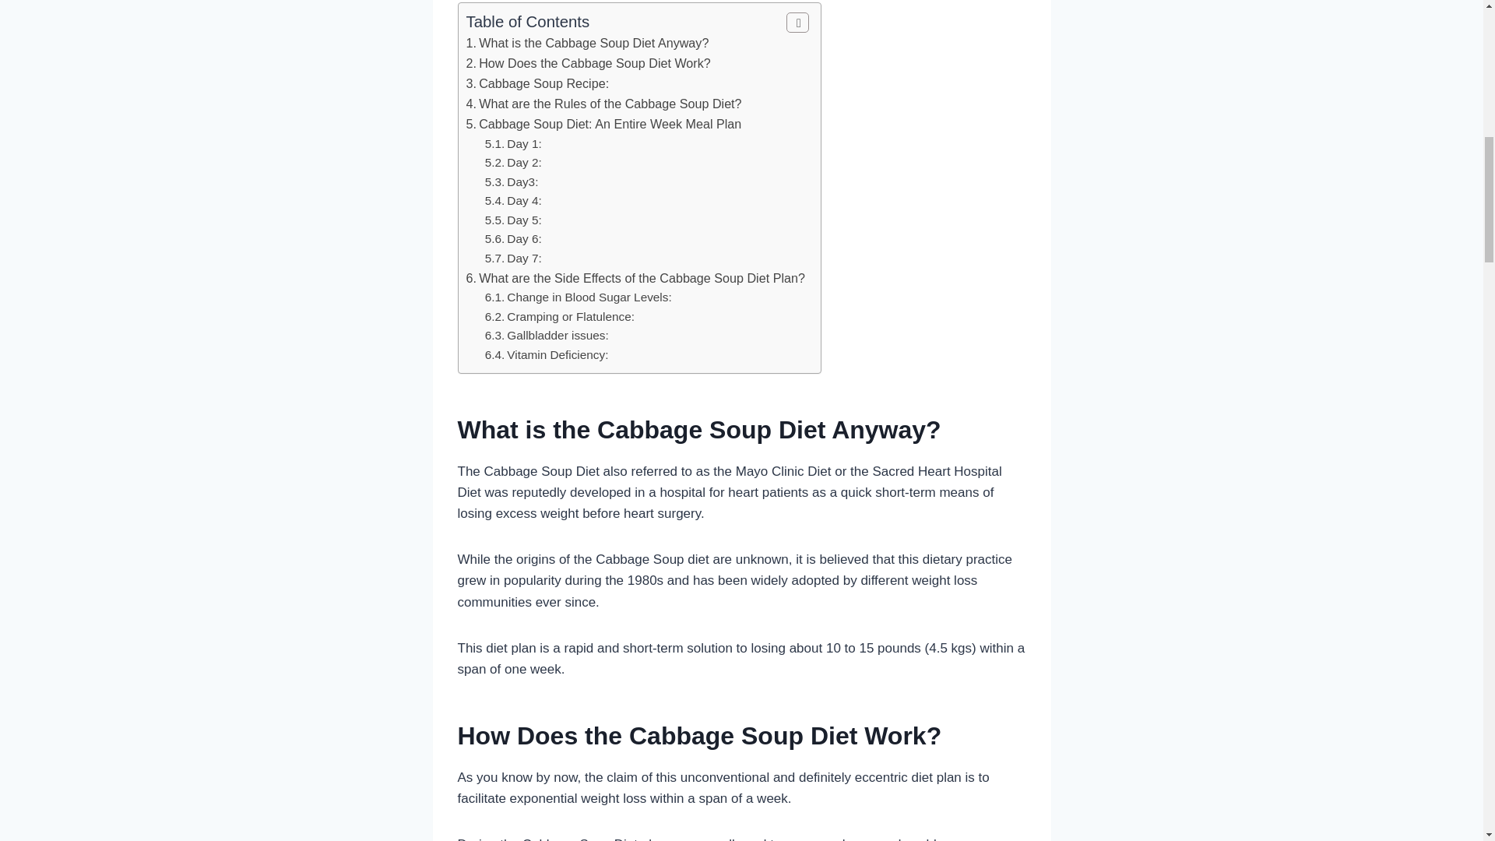  Describe the element at coordinates (511, 181) in the screenshot. I see `Day3:` at that location.